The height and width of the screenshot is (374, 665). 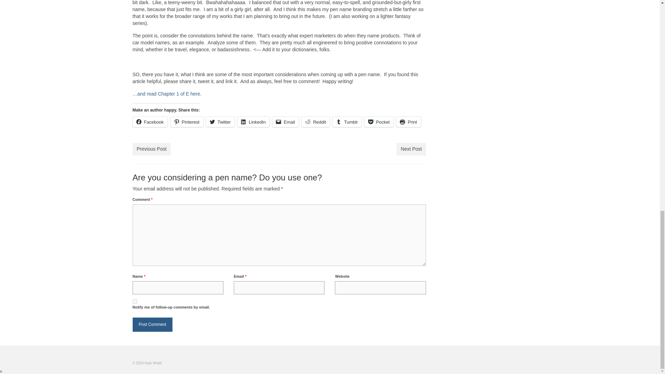 What do you see at coordinates (347, 122) in the screenshot?
I see `Tumblr` at bounding box center [347, 122].